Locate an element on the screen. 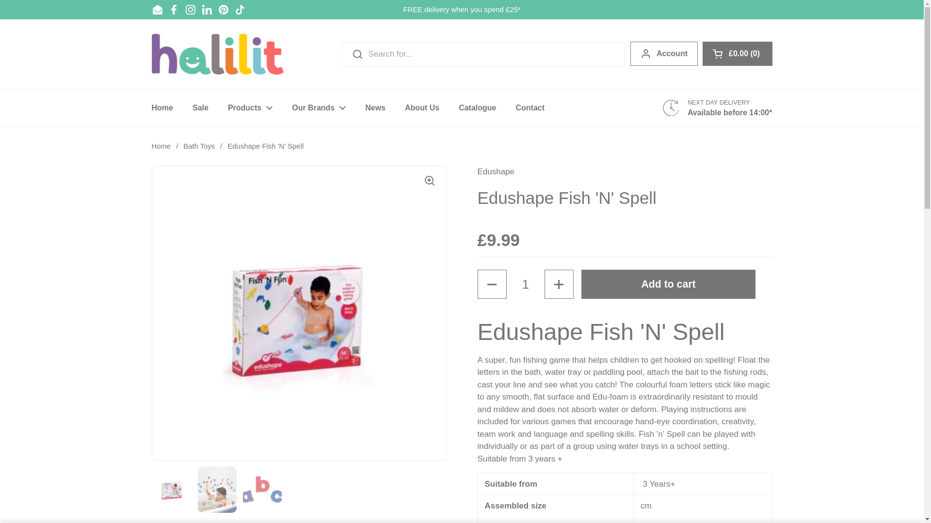 This screenshot has height=523, width=931. 1 is located at coordinates (526, 284).